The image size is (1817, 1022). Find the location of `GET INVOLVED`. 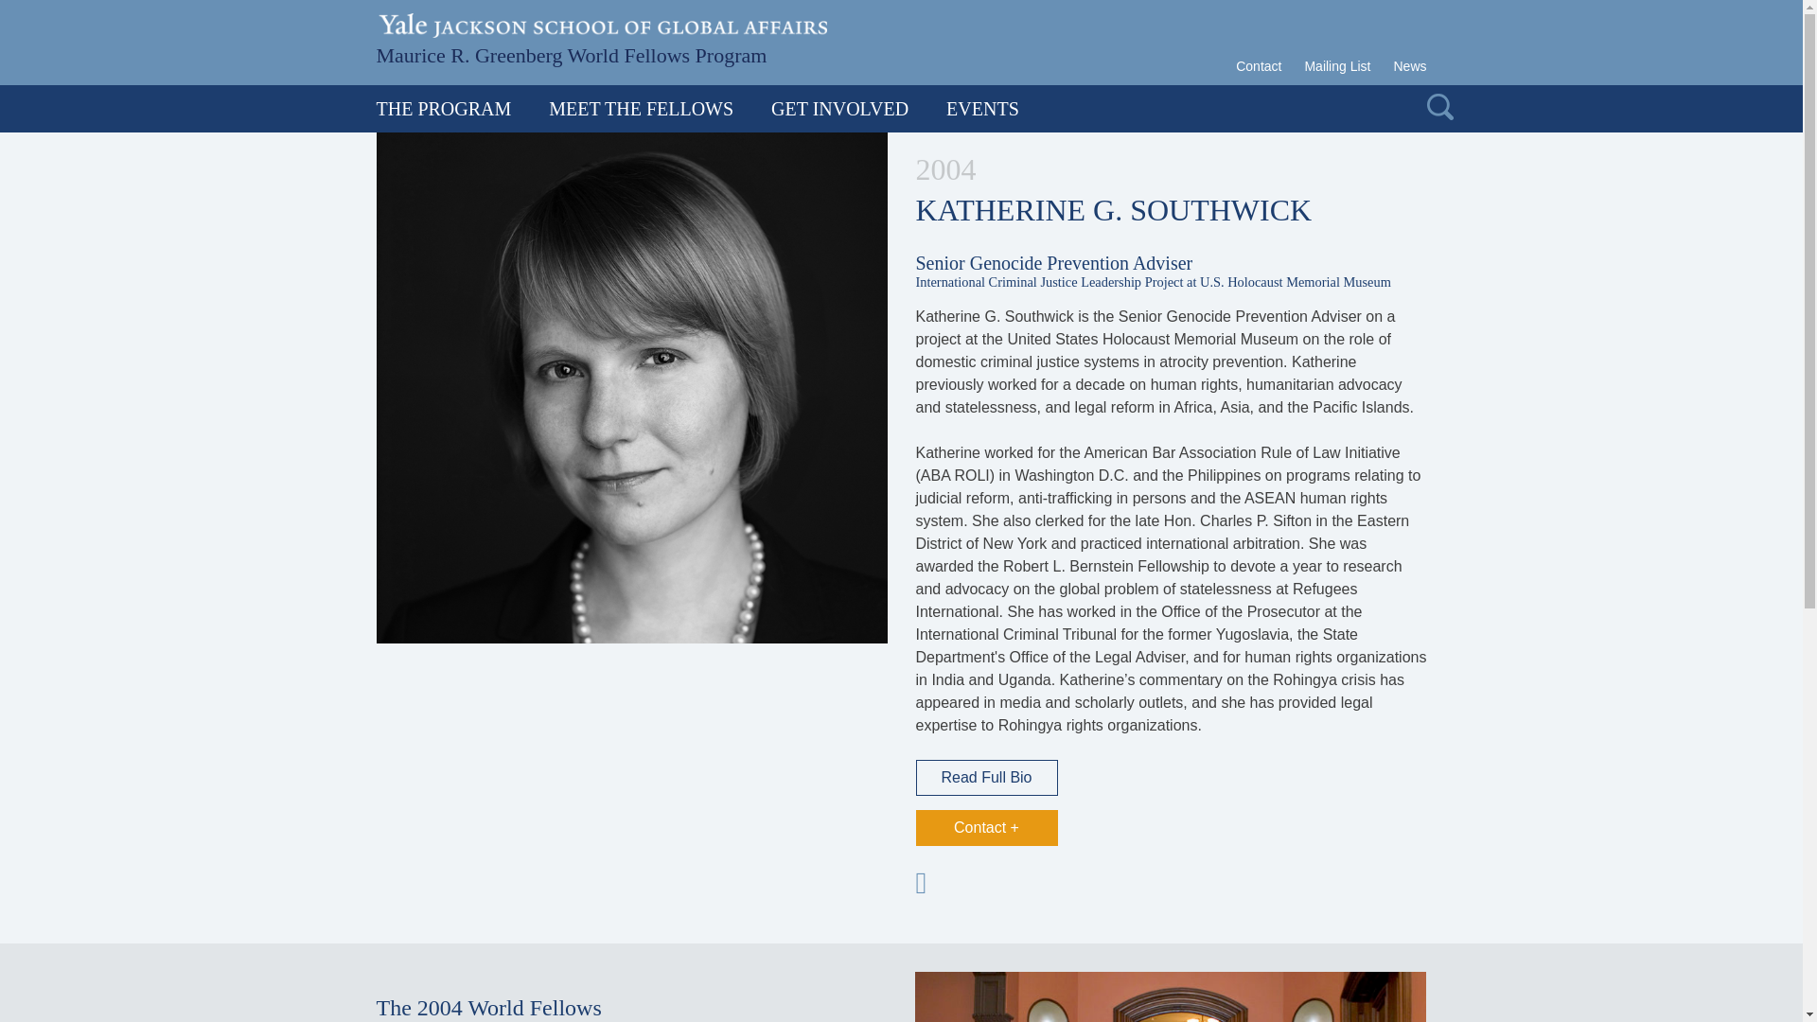

GET INVOLVED is located at coordinates (838, 108).